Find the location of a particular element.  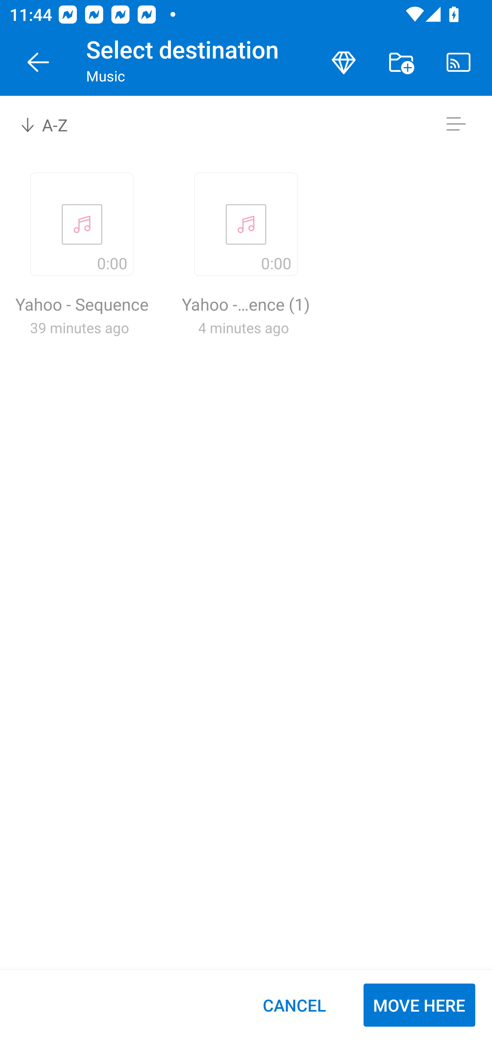

39 minutes ago is located at coordinates (79, 327).